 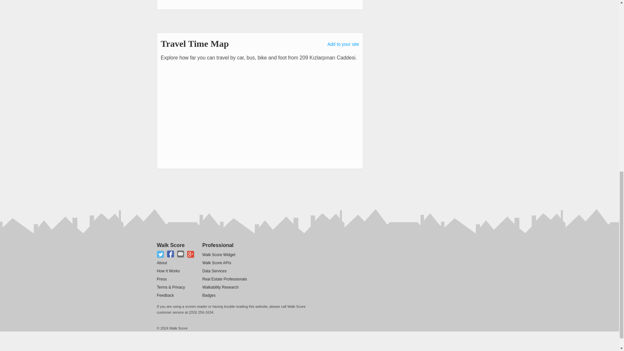 I want to click on Walk Score Widget, so click(x=218, y=254).